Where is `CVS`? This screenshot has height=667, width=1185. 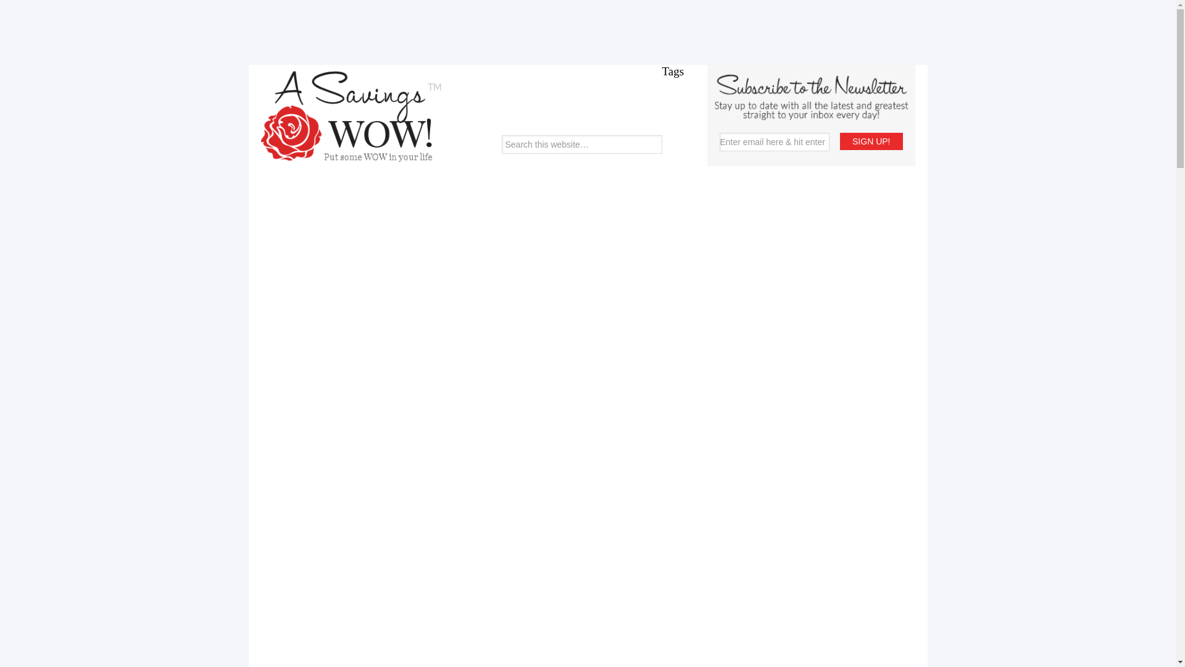 CVS is located at coordinates (705, 271).